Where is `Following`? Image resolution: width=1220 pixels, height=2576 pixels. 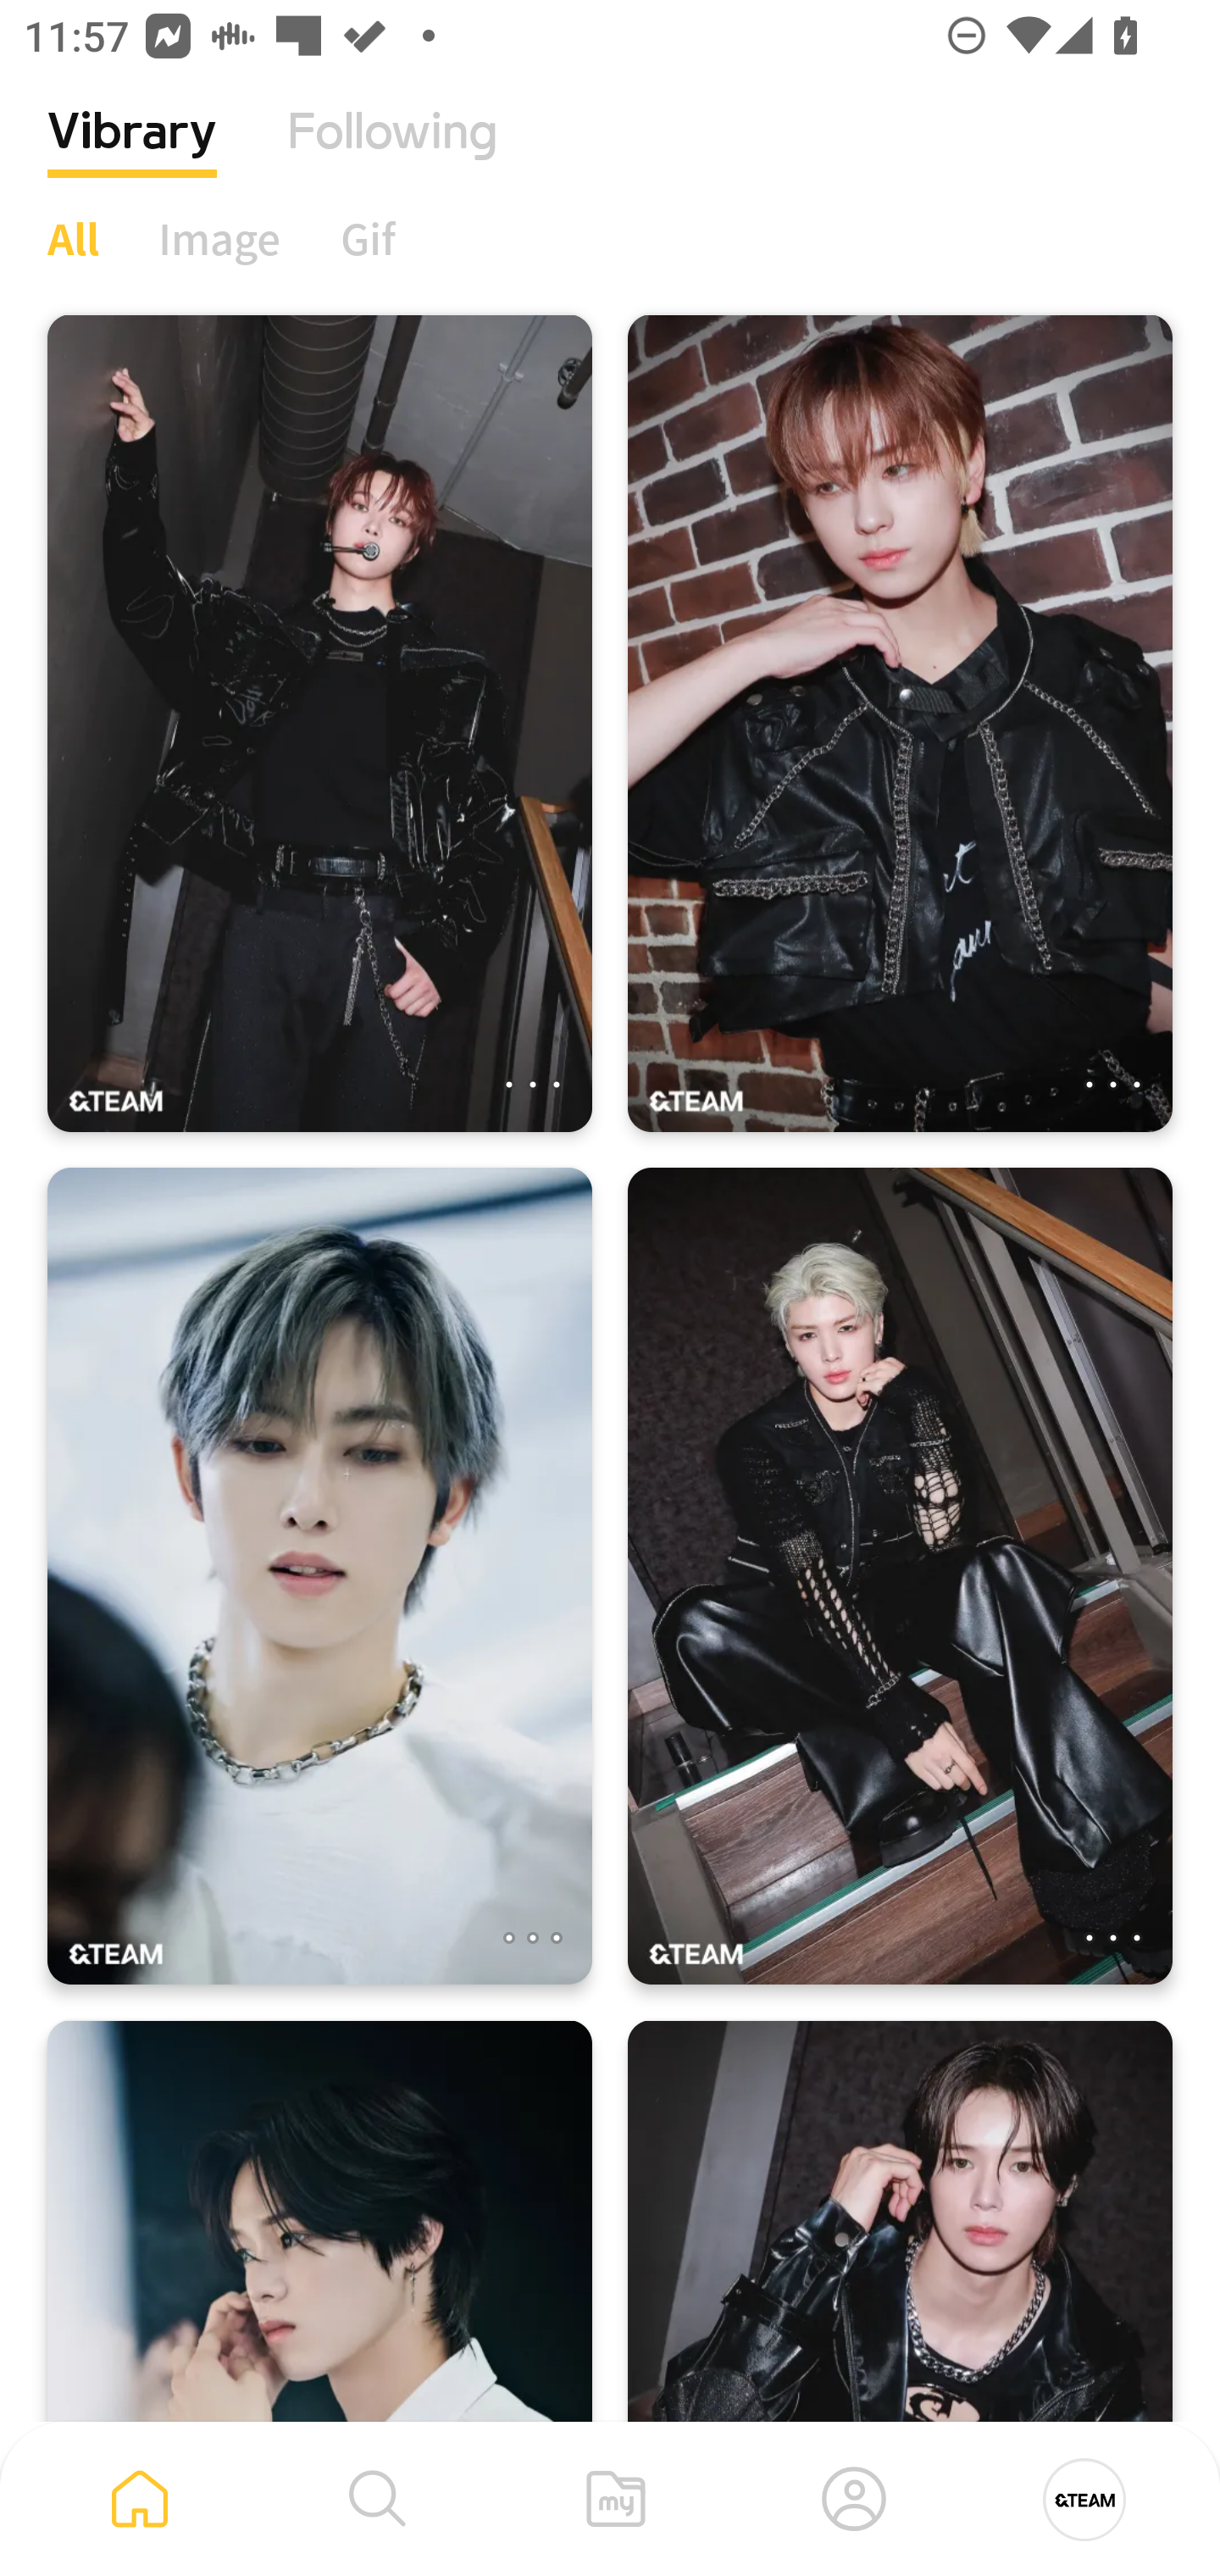 Following is located at coordinates (392, 157).